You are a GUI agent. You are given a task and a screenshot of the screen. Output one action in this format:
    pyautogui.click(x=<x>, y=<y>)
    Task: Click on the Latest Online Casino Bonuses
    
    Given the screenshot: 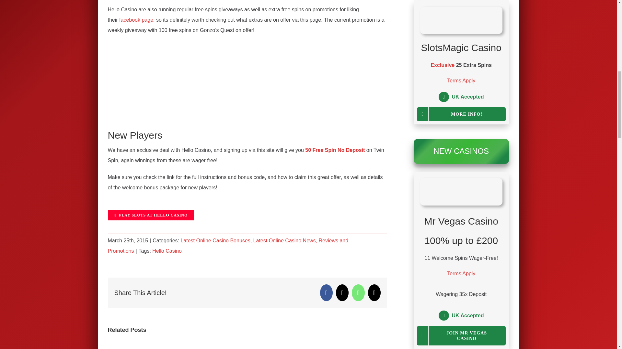 What is the action you would take?
    pyautogui.click(x=215, y=240)
    